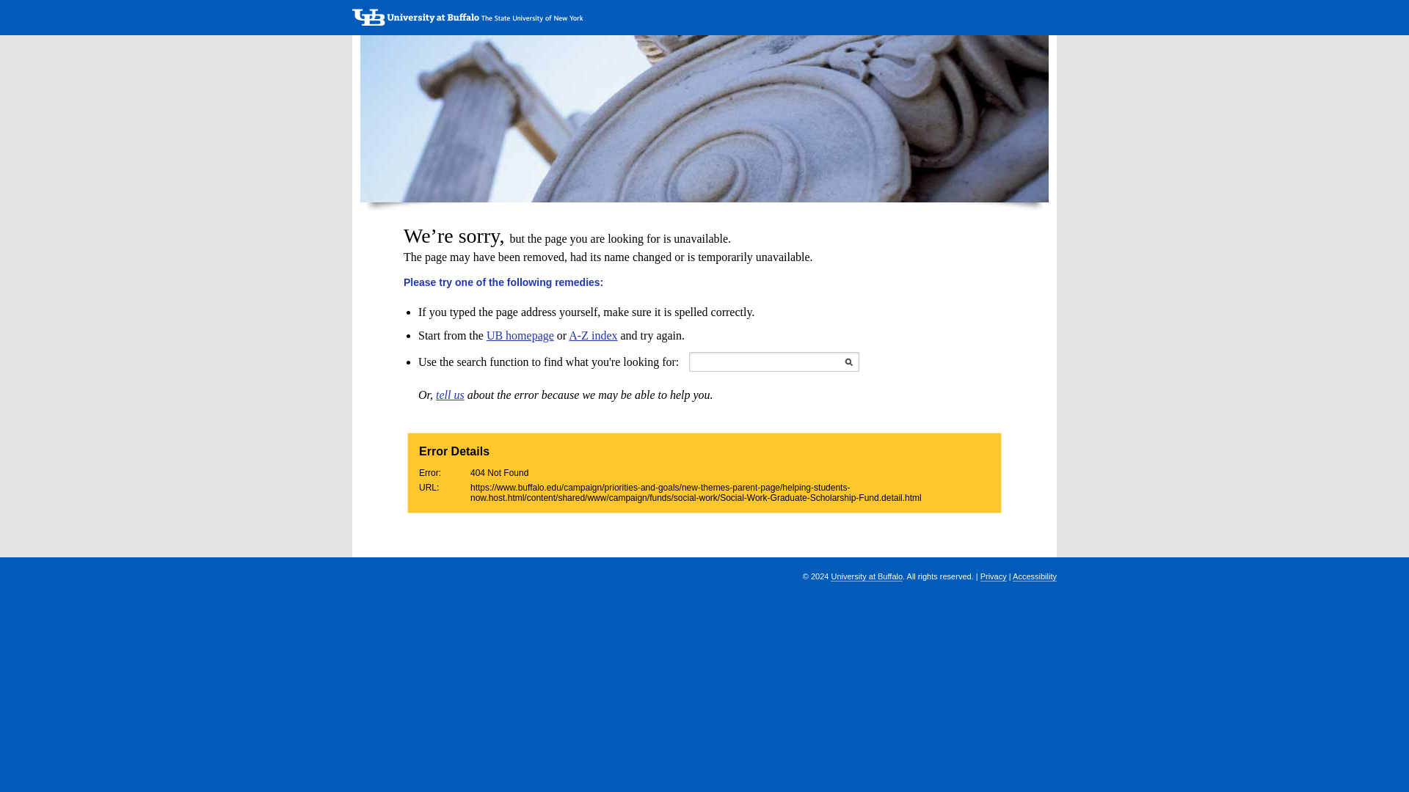 This screenshot has height=792, width=1409. Describe the element at coordinates (994, 576) in the screenshot. I see `Privacy` at that location.